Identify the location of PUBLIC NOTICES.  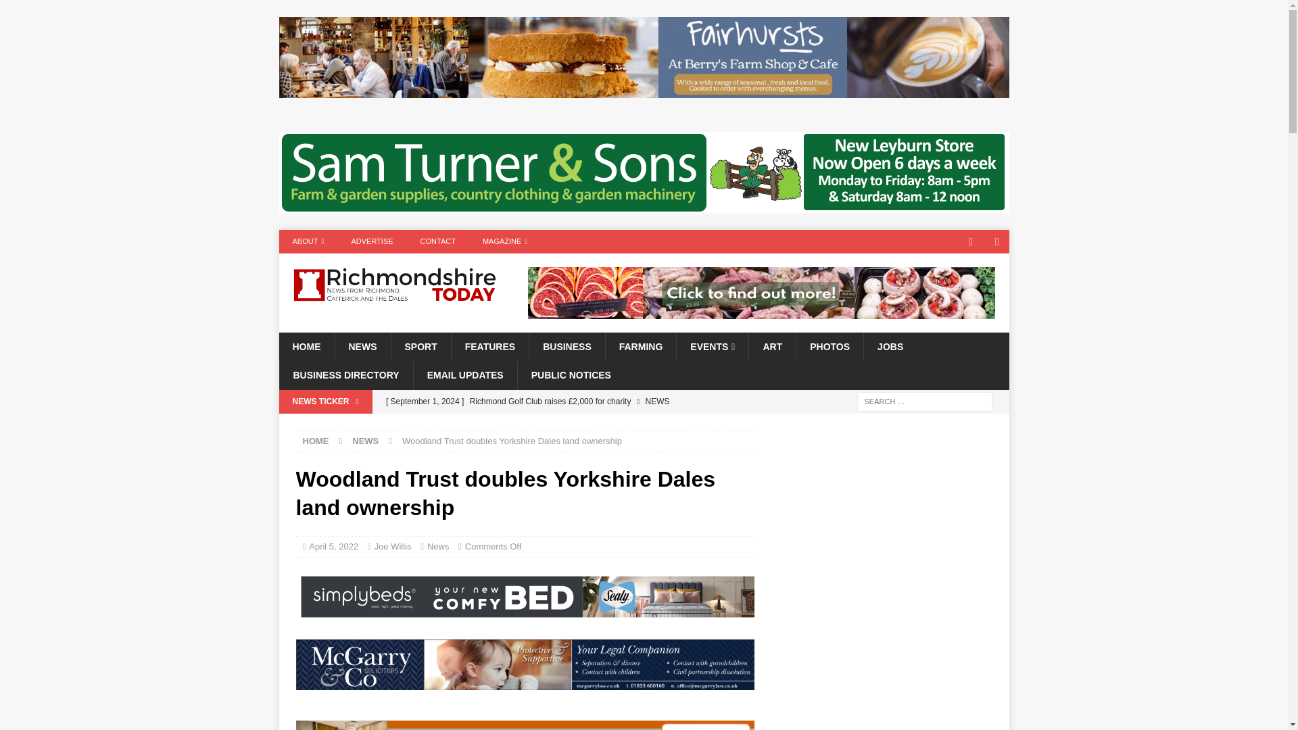
(571, 374).